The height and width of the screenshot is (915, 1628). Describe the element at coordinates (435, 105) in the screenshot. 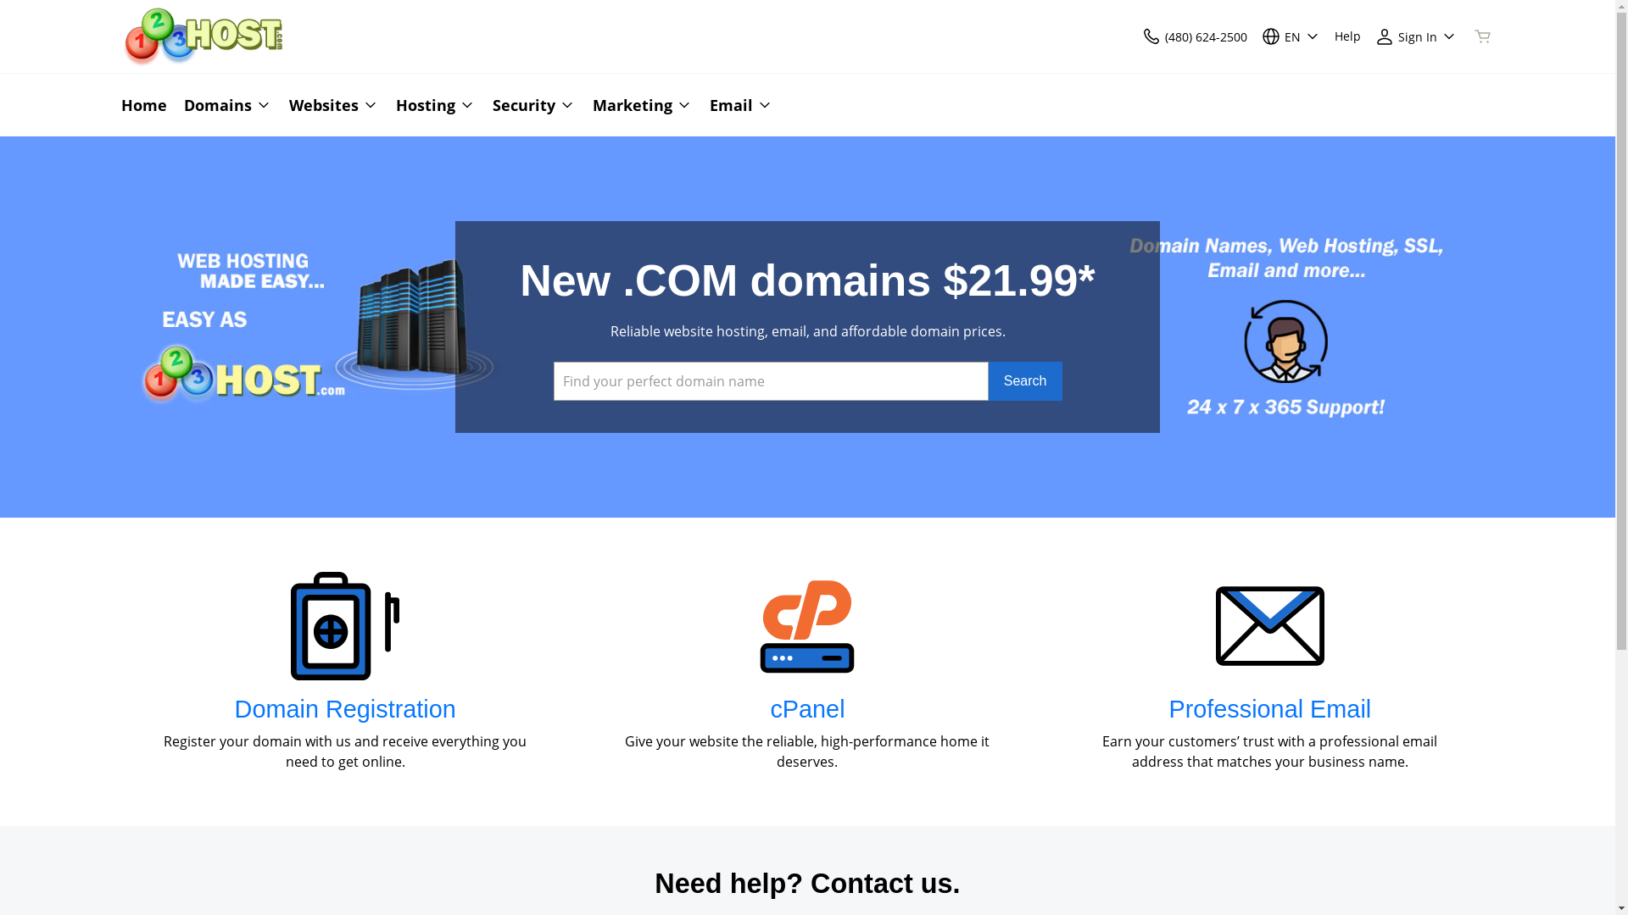

I see `Hosting` at that location.